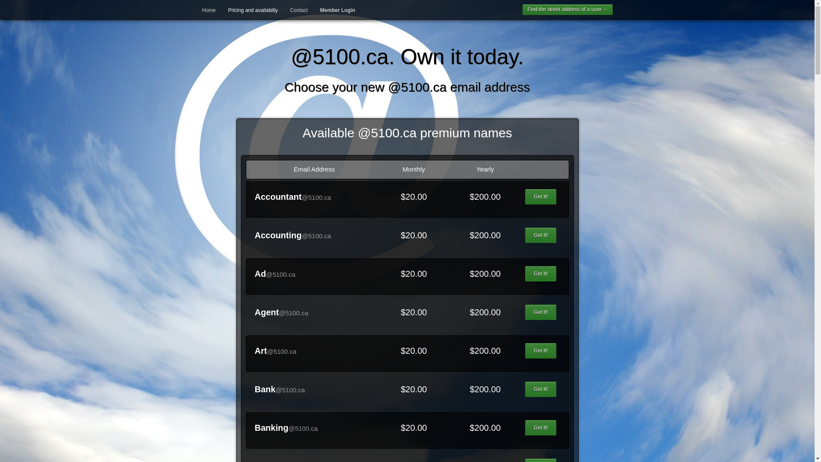 Image resolution: width=821 pixels, height=462 pixels. I want to click on Member Login, so click(338, 10).